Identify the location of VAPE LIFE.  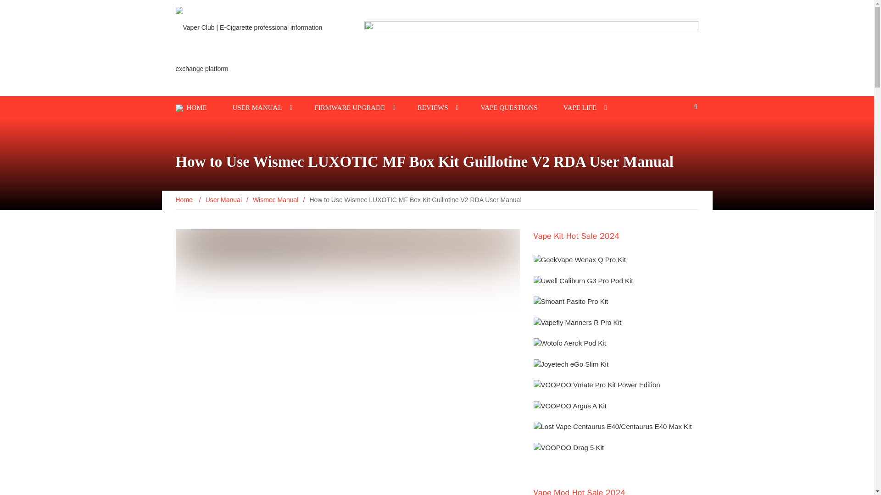
(580, 107).